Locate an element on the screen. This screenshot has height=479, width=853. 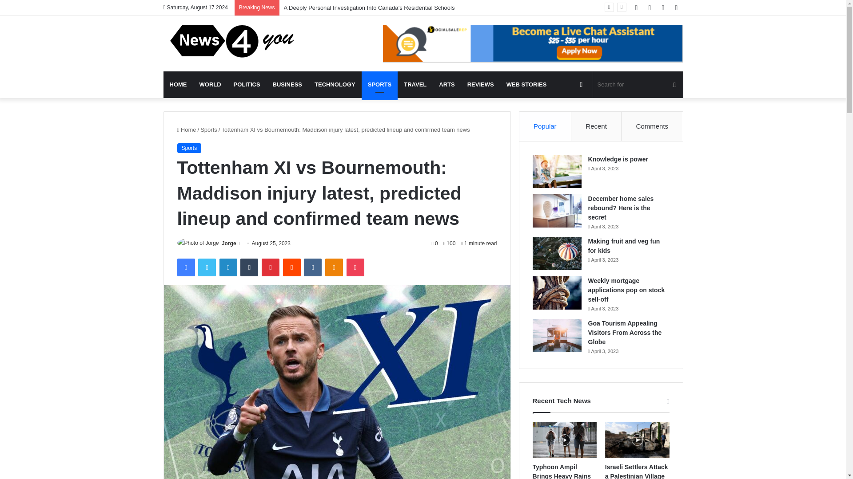
Twitter is located at coordinates (207, 267).